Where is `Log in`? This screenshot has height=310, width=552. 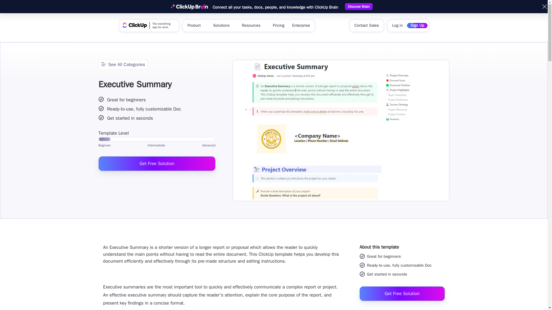 Log in is located at coordinates (397, 25).